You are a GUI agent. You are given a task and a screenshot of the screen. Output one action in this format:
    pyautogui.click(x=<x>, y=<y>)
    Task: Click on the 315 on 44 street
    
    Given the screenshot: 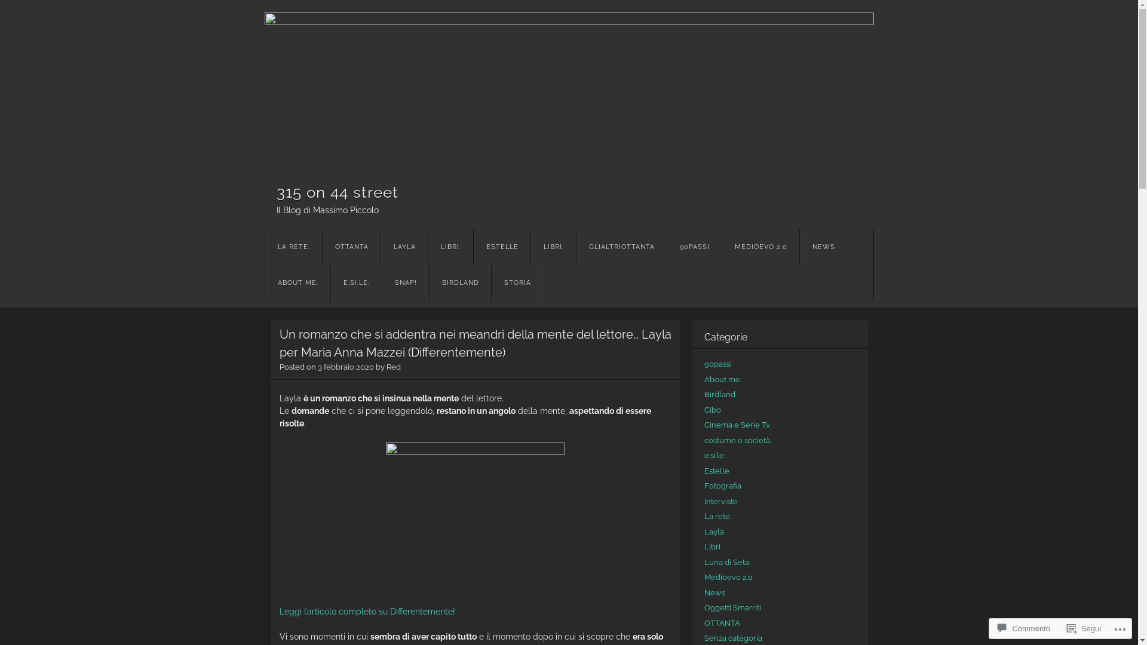 What is the action you would take?
    pyautogui.click(x=569, y=87)
    